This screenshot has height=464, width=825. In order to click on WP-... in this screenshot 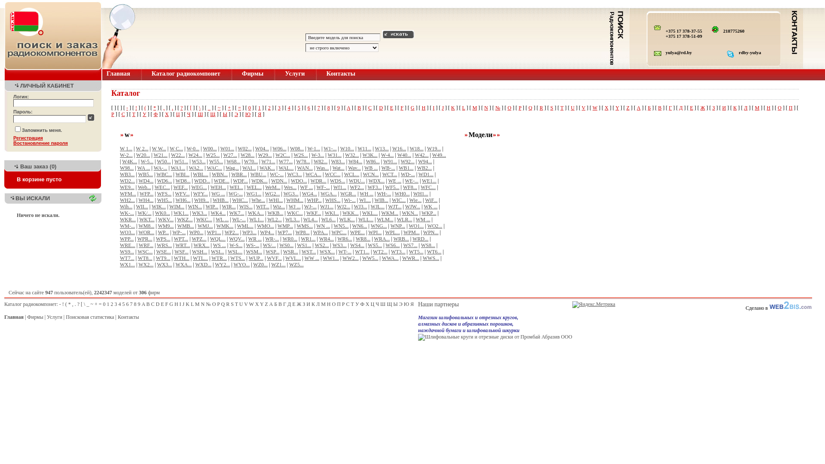, I will do `click(179, 232)`.